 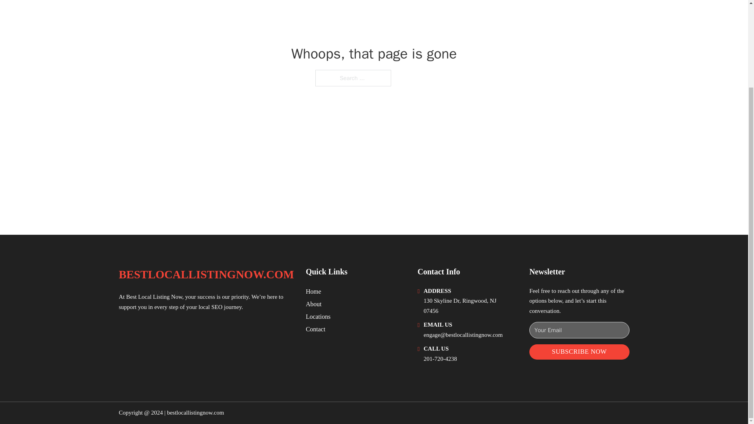 I want to click on 201-720-4238, so click(x=440, y=359).